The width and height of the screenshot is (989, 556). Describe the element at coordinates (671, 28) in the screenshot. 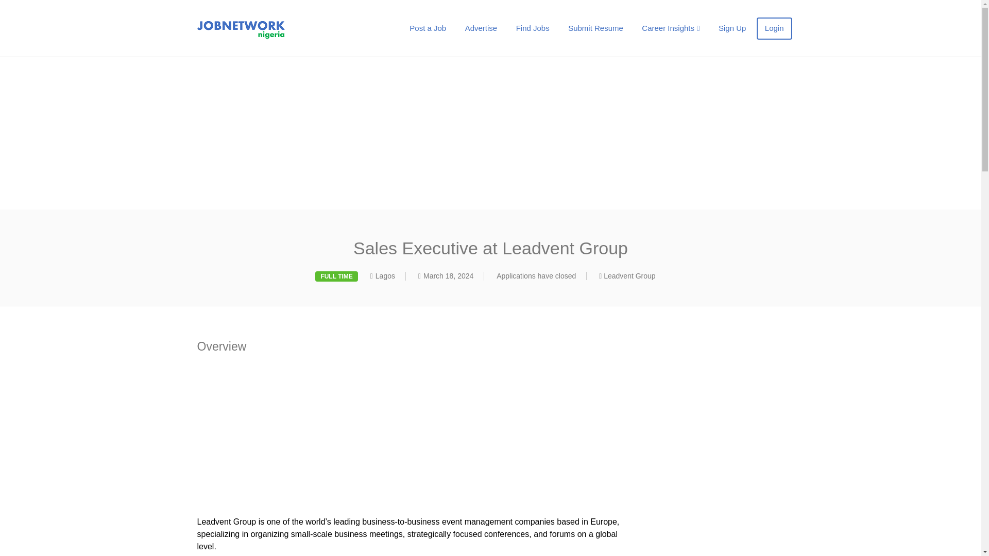

I see `Career Insights` at that location.